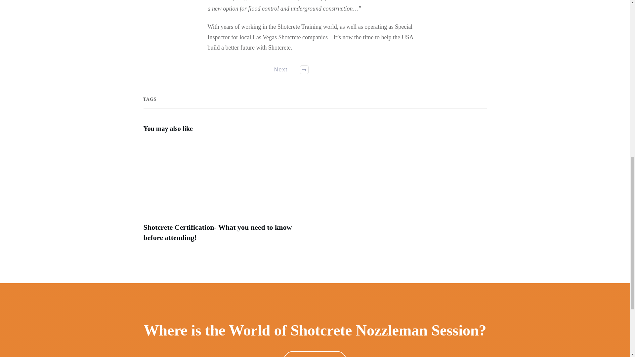 This screenshot has height=357, width=635. I want to click on Next, so click(287, 69).